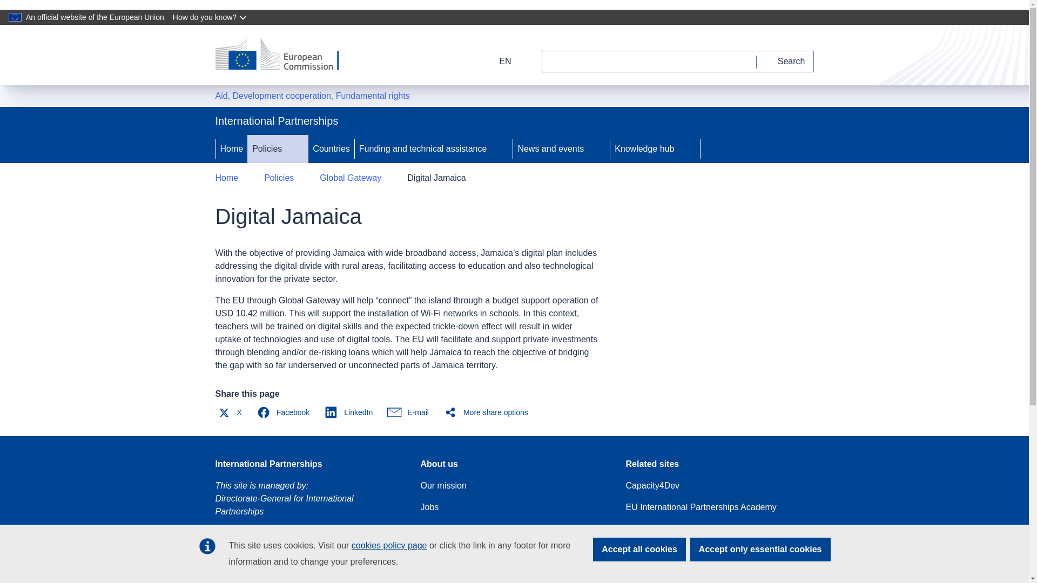 The height and width of the screenshot is (583, 1037). What do you see at coordinates (422, 149) in the screenshot?
I see `Funding and technical assistance` at bounding box center [422, 149].